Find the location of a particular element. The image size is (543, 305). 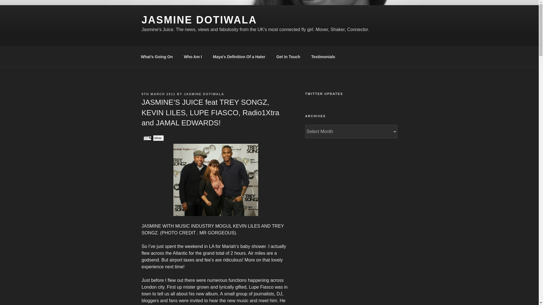

Get In Touch is located at coordinates (288, 56).